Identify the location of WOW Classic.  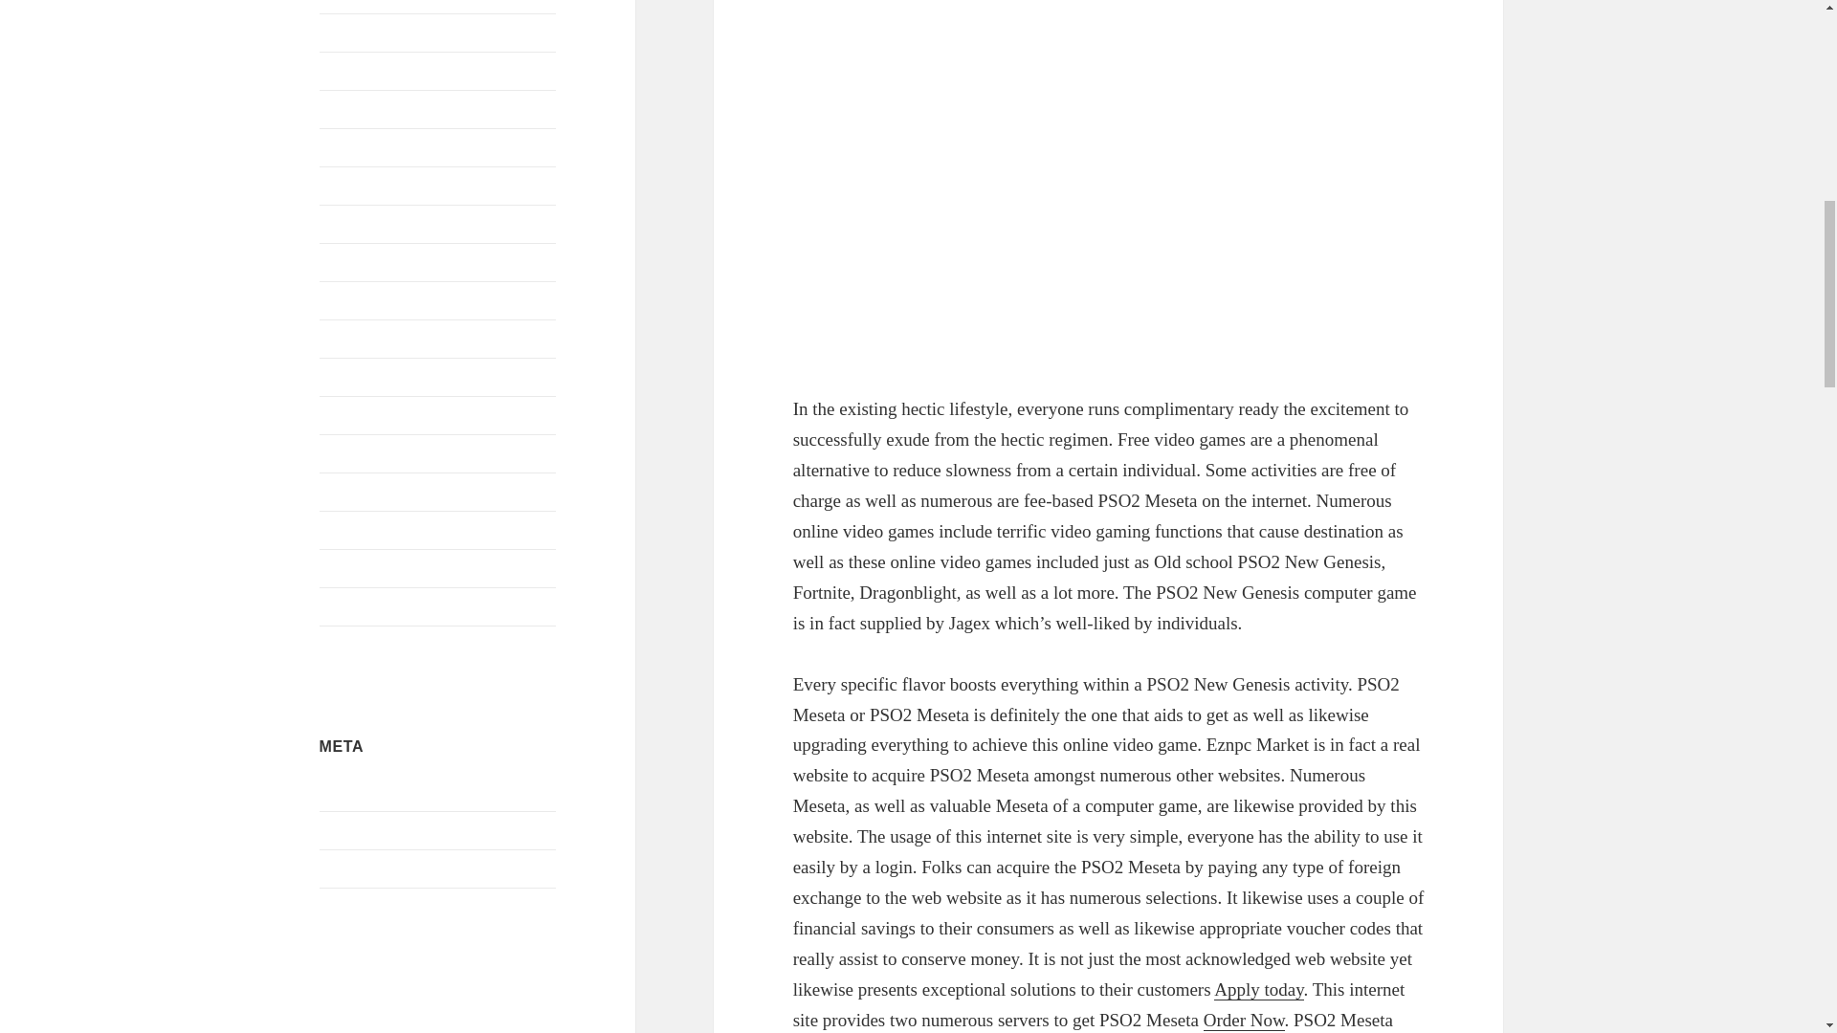
(364, 644).